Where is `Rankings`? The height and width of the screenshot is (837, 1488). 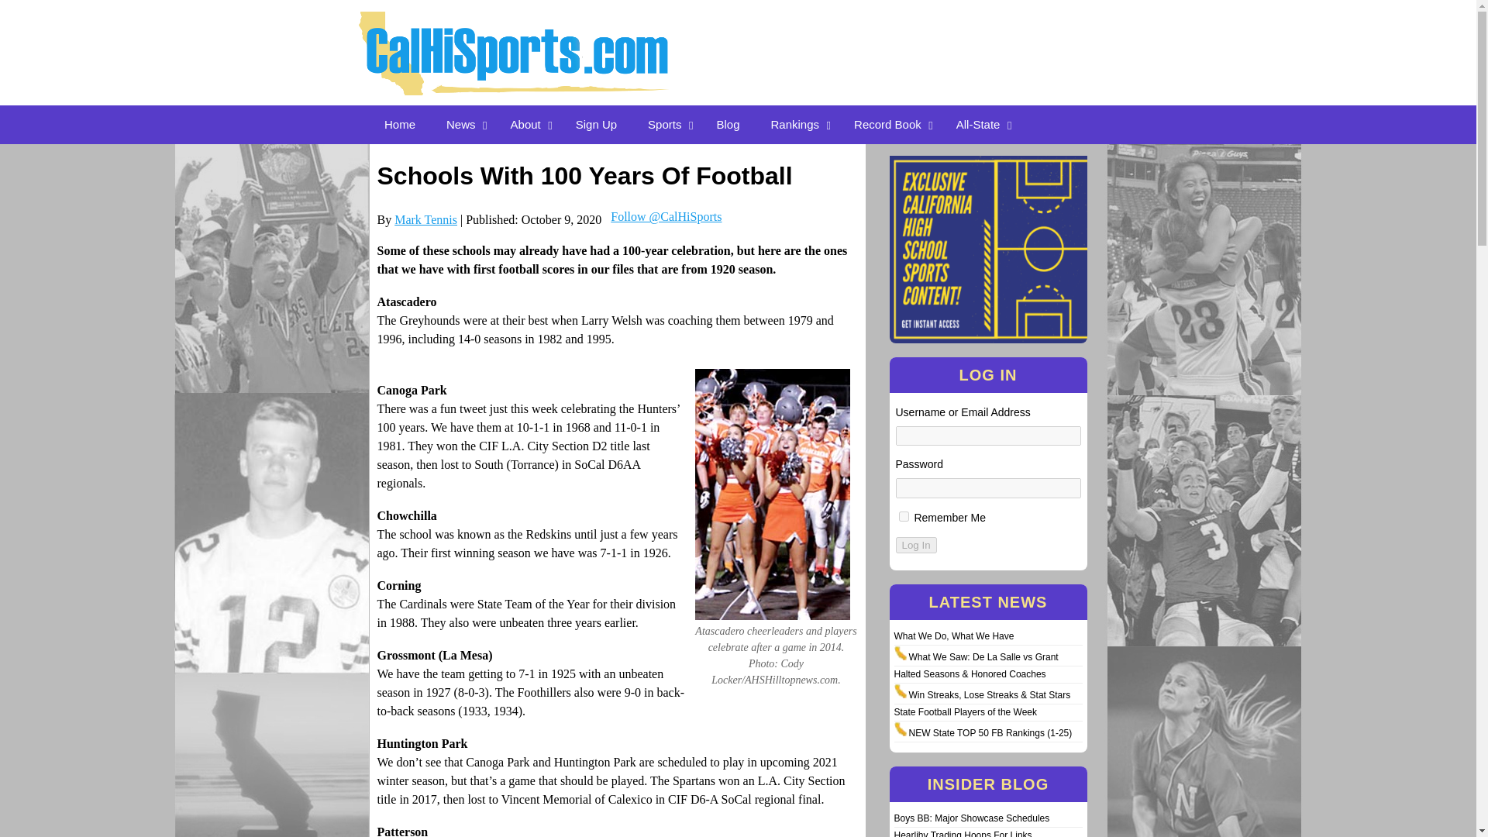 Rankings is located at coordinates (797, 124).